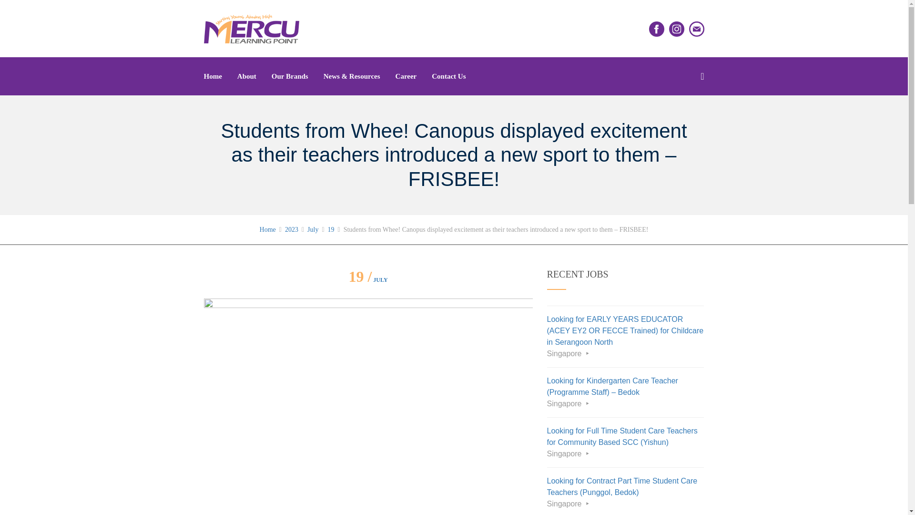  Describe the element at coordinates (697, 29) in the screenshot. I see ` Email` at that location.